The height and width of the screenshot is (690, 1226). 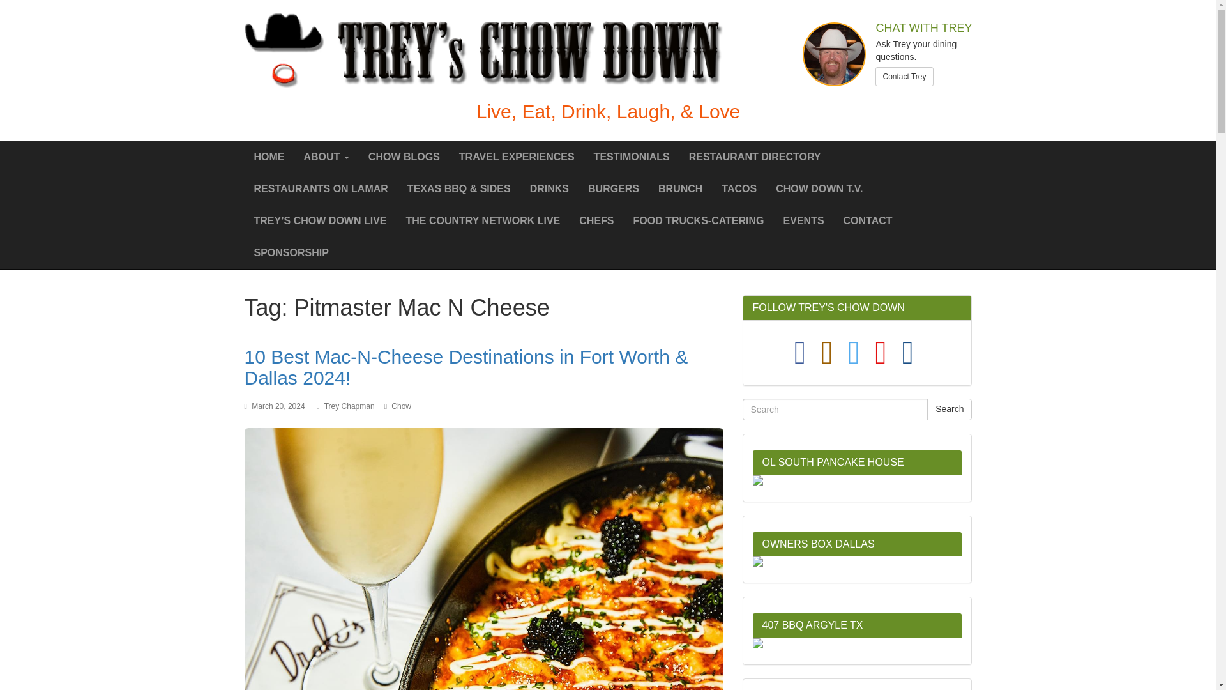 What do you see at coordinates (404, 157) in the screenshot?
I see `CHOW BLOGS` at bounding box center [404, 157].